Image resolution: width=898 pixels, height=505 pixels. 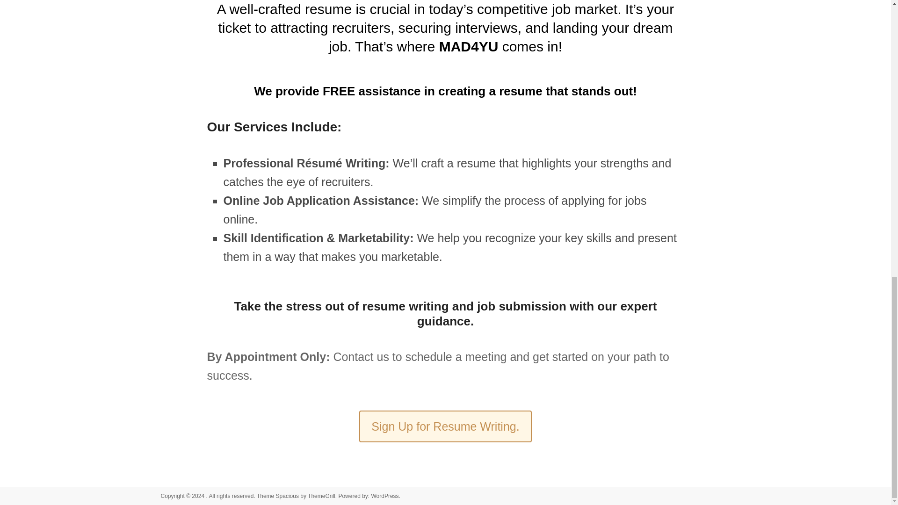 I want to click on Sign Up for Resume Writing., so click(x=445, y=426).